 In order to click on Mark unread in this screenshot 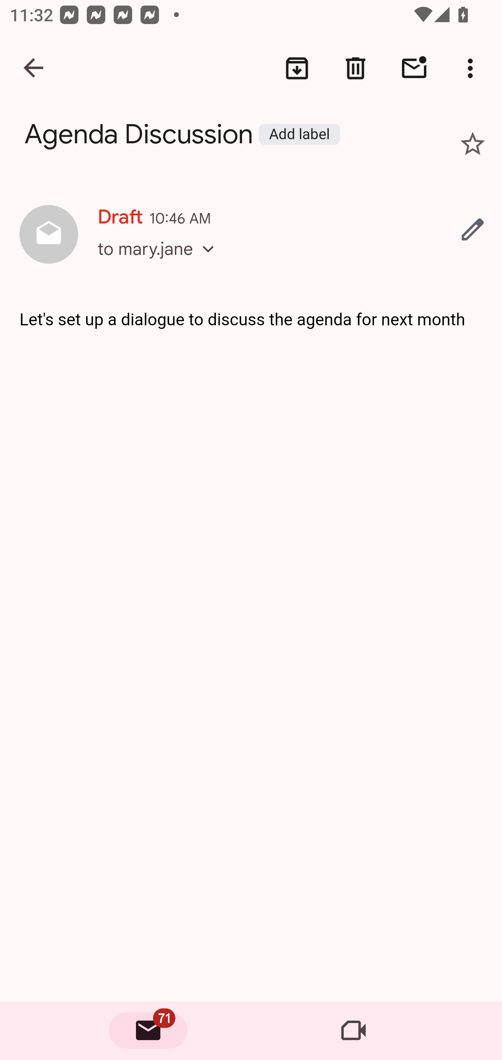, I will do `click(414, 68)`.